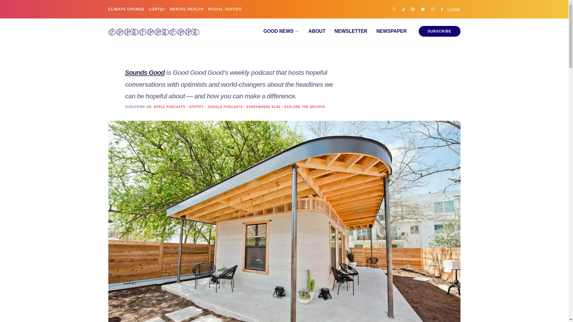 This screenshot has width=573, height=322. I want to click on LOGIN, so click(454, 9).